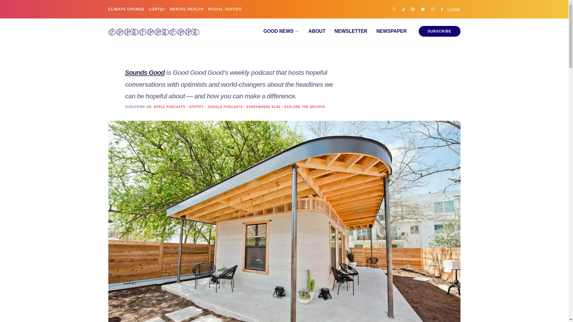 This screenshot has width=573, height=322. I want to click on LOGIN, so click(454, 9).